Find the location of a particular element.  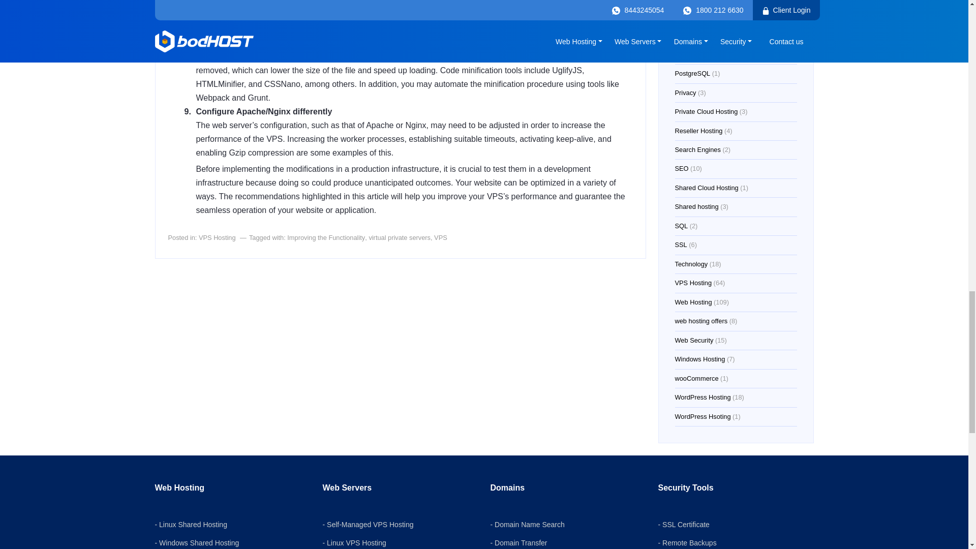

Improving the Functionality is located at coordinates (326, 238).